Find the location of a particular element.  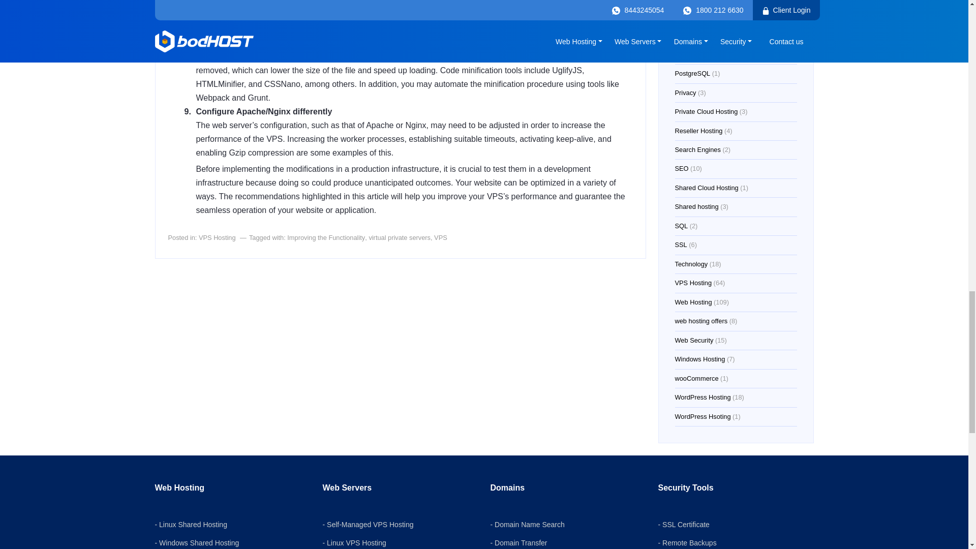

Improving the Functionality is located at coordinates (326, 238).